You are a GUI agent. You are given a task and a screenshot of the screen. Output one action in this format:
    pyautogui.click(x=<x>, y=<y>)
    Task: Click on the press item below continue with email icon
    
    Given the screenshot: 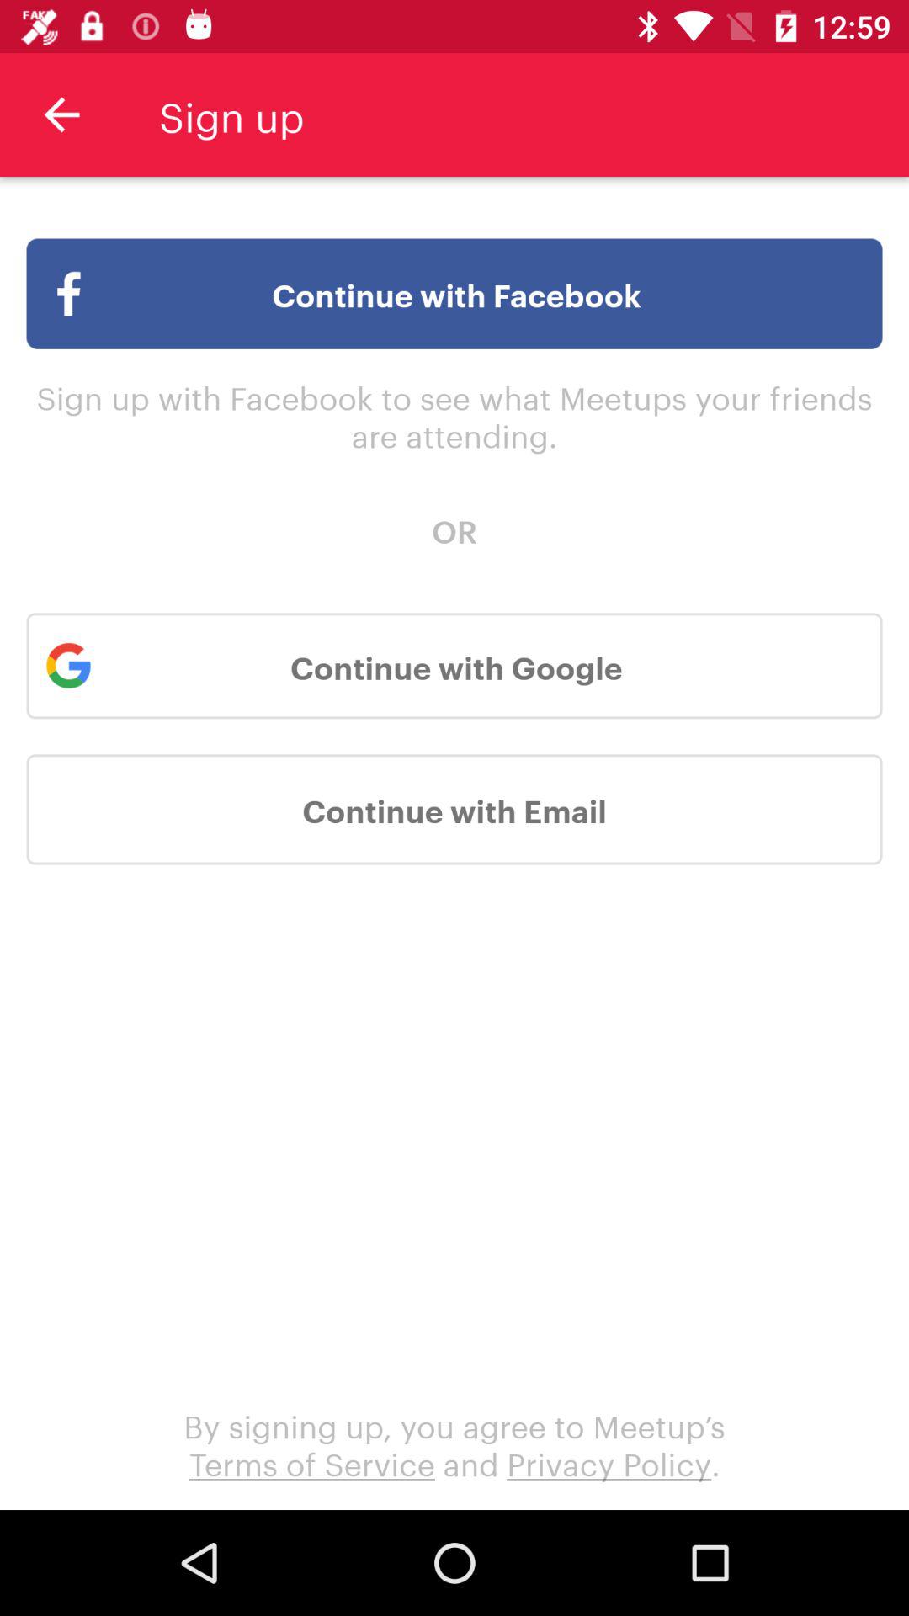 What is the action you would take?
    pyautogui.click(x=454, y=1443)
    